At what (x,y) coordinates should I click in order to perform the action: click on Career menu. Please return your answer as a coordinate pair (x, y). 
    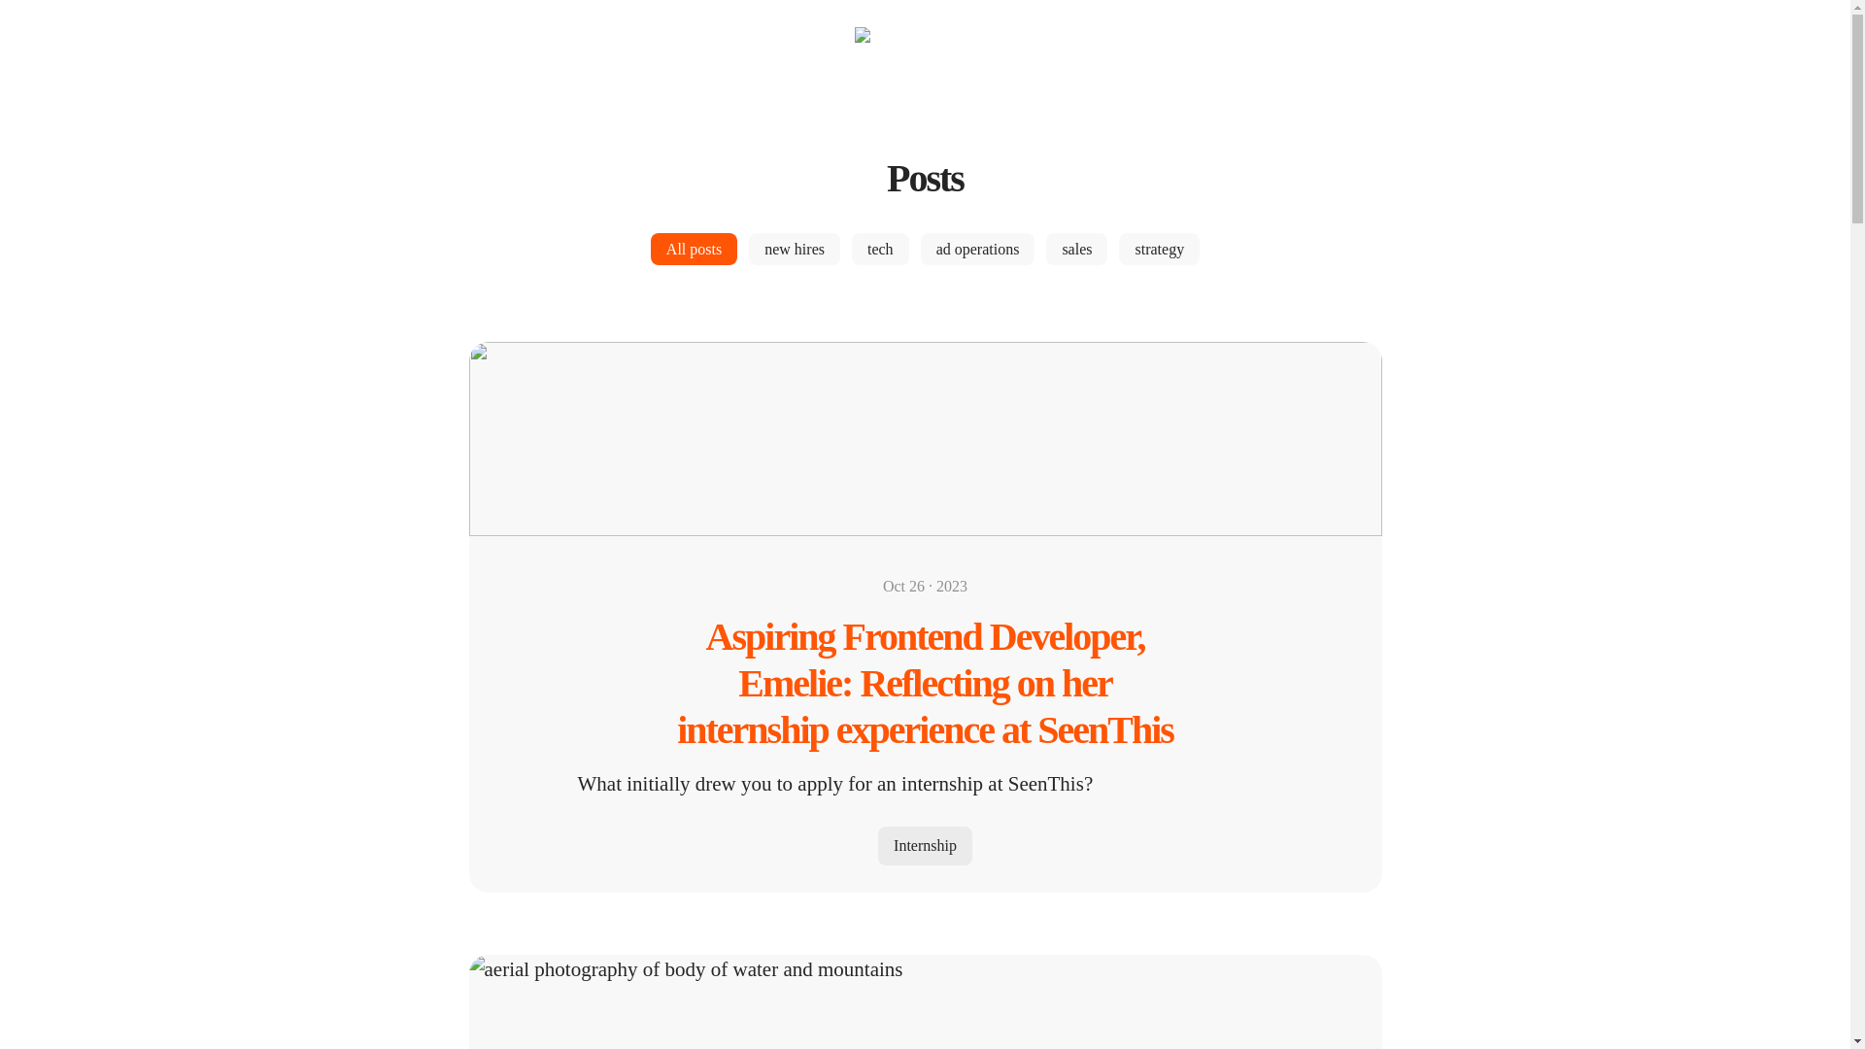
    Looking at the image, I should click on (95, 39).